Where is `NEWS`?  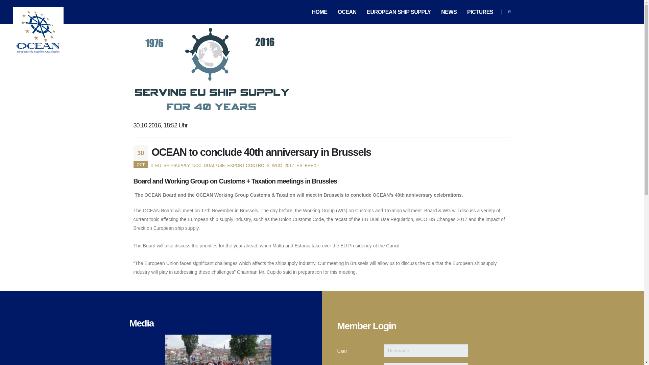 NEWS is located at coordinates (449, 12).